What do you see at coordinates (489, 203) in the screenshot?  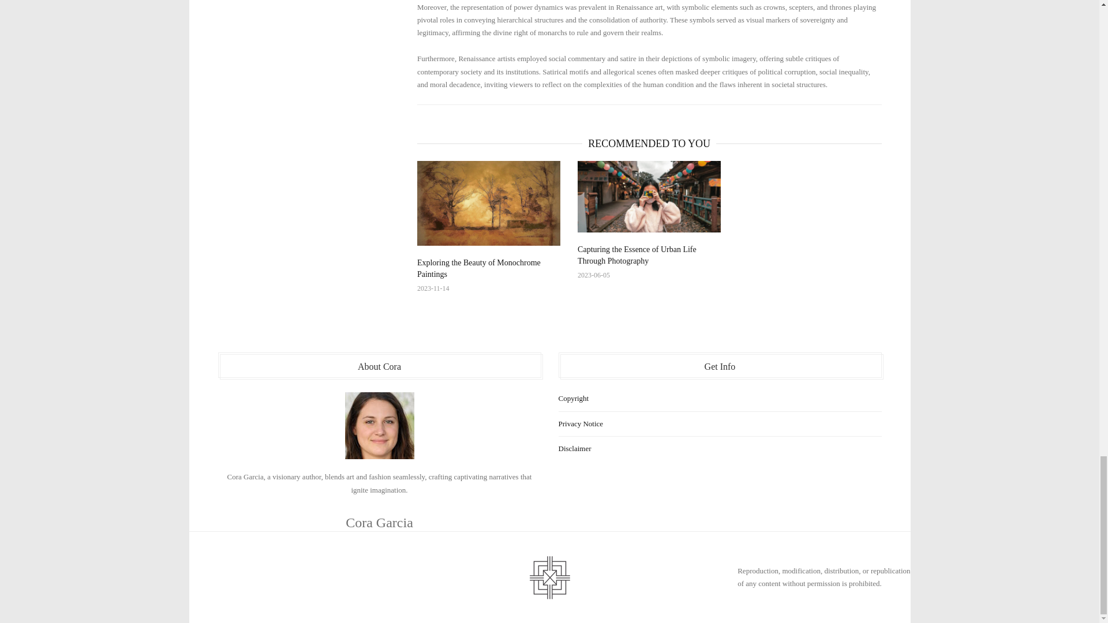 I see `Exploring the Beauty of Monochrome Paintings` at bounding box center [489, 203].